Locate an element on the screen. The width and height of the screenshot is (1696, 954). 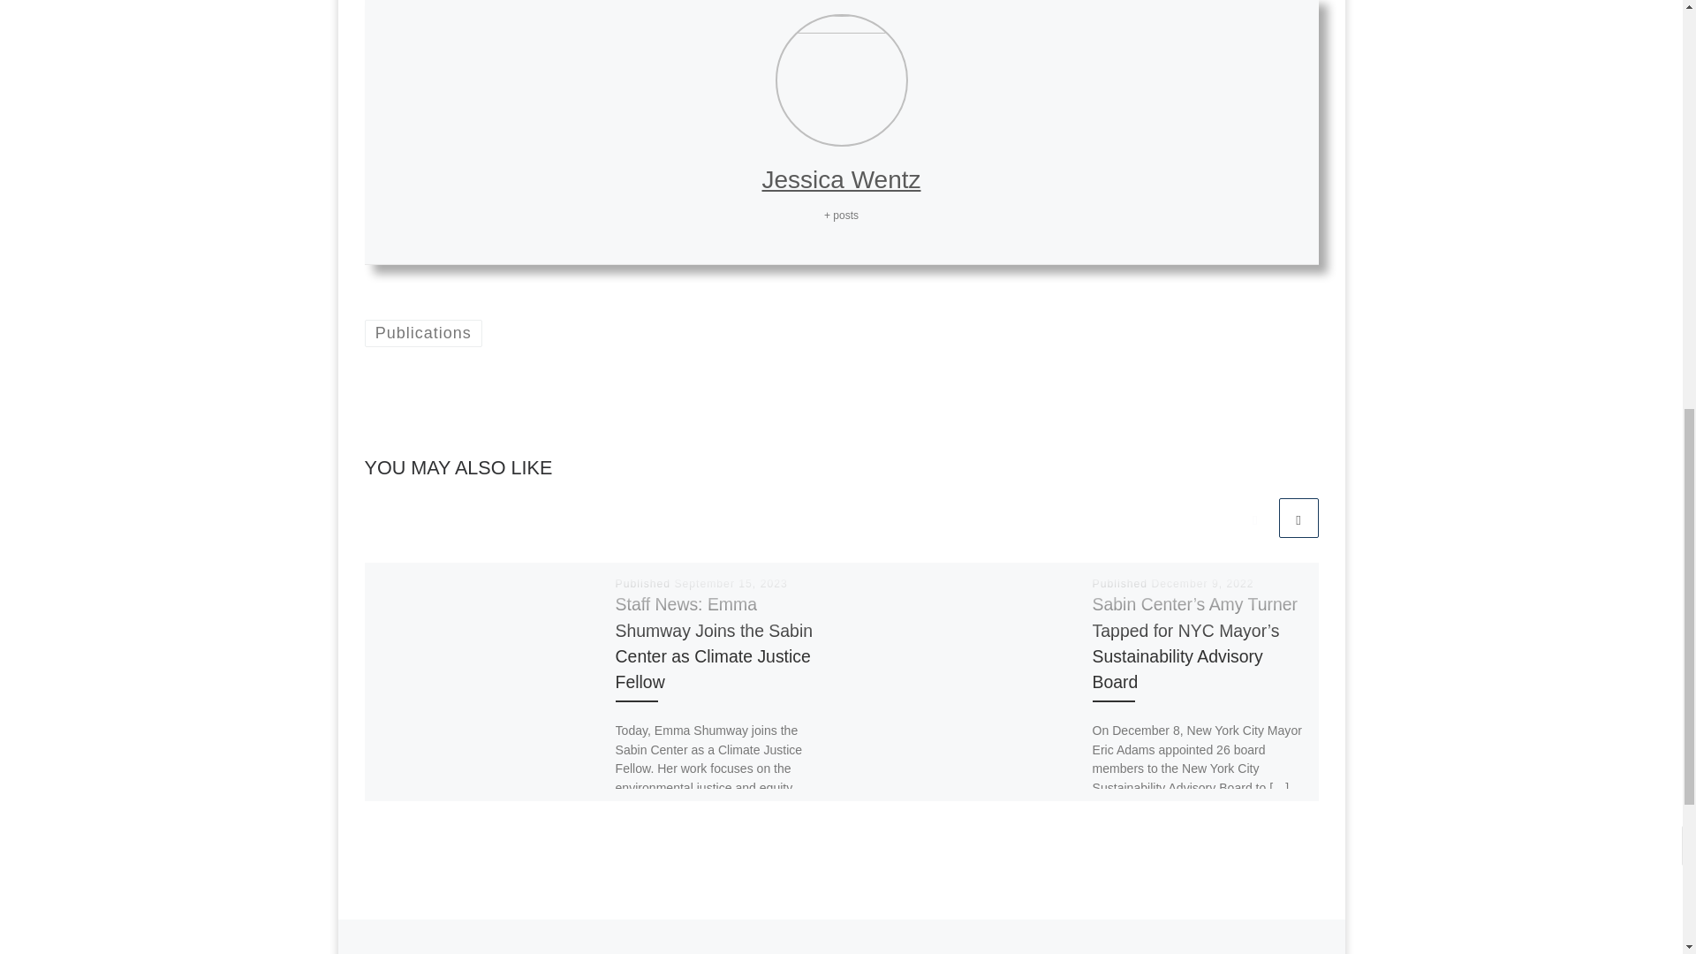
Next related articles is located at coordinates (1298, 518).